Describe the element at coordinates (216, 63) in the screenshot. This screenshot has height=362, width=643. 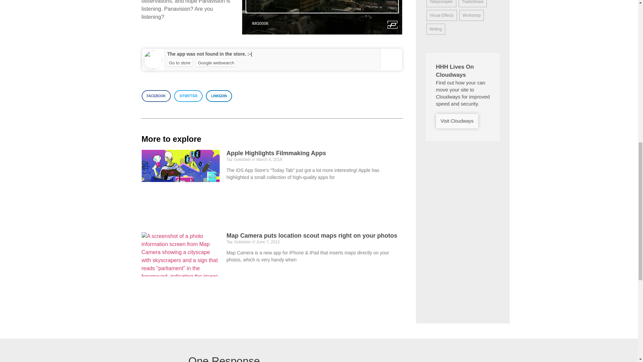
I see `Google websearch` at that location.